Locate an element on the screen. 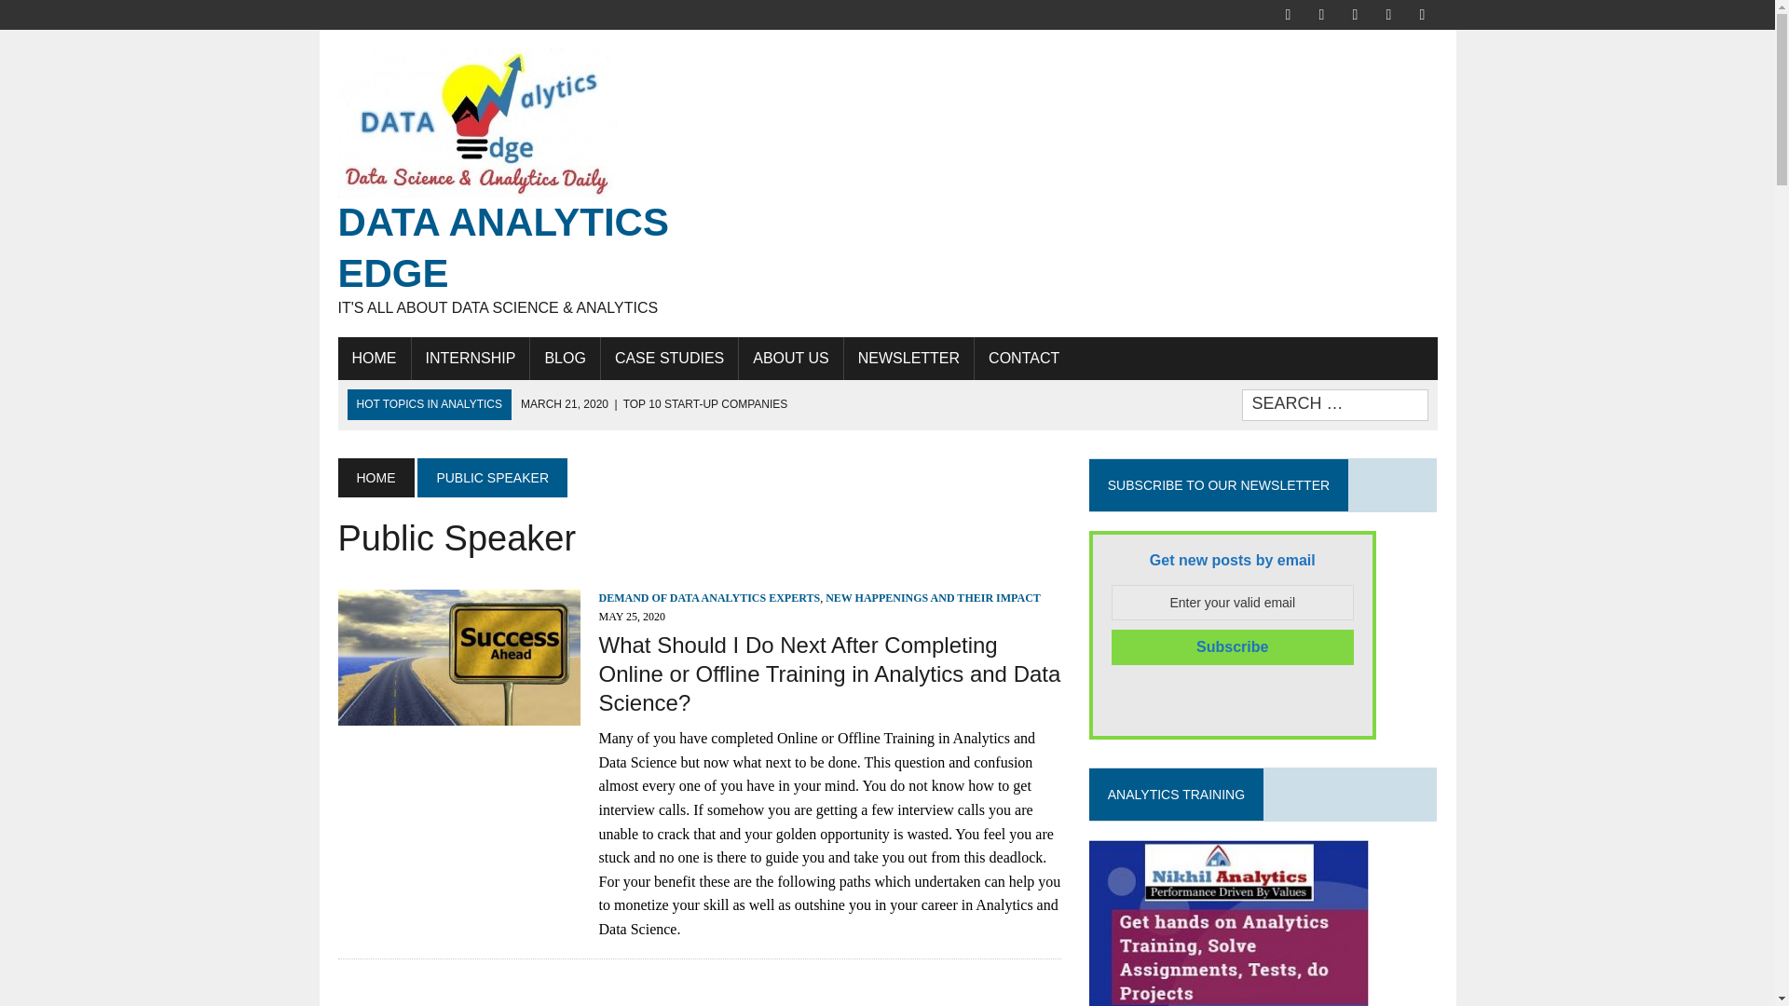 The image size is (1789, 1006). HOME is located at coordinates (375, 477).